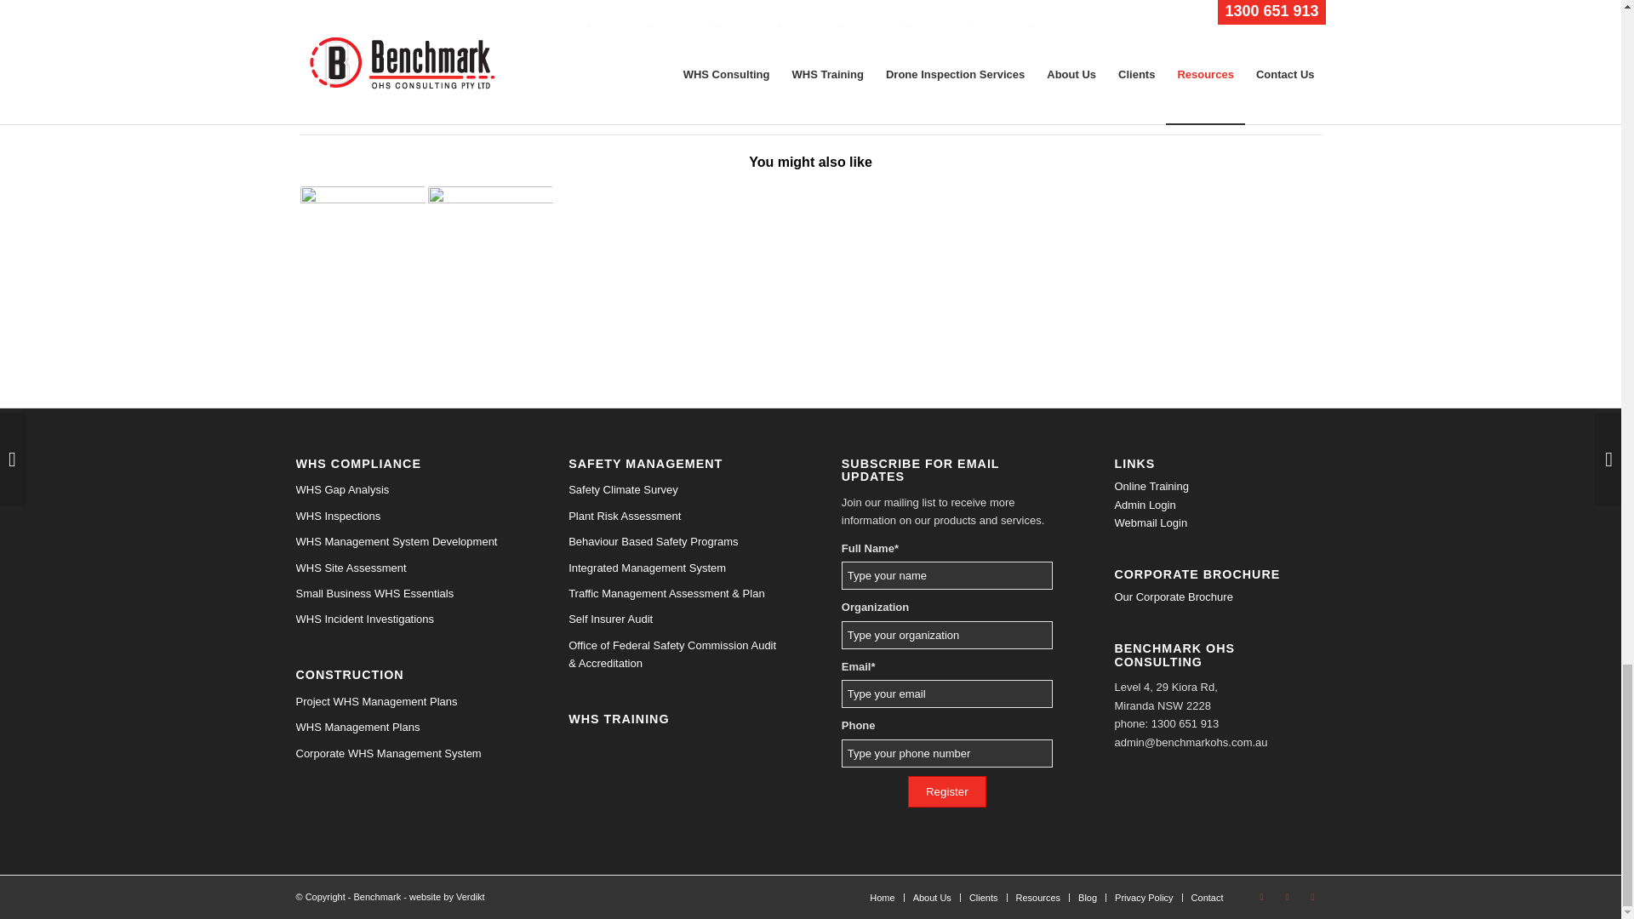 This screenshot has width=1634, height=919. Describe the element at coordinates (401, 542) in the screenshot. I see `WHS Management System Development` at that location.